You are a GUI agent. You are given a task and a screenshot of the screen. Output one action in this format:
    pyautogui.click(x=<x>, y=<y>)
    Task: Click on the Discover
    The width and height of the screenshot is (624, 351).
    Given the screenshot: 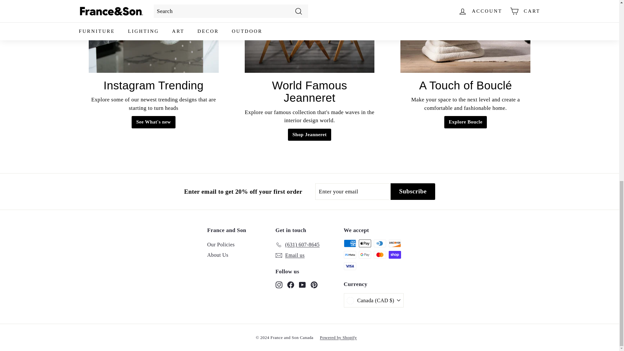 What is the action you would take?
    pyautogui.click(x=395, y=243)
    